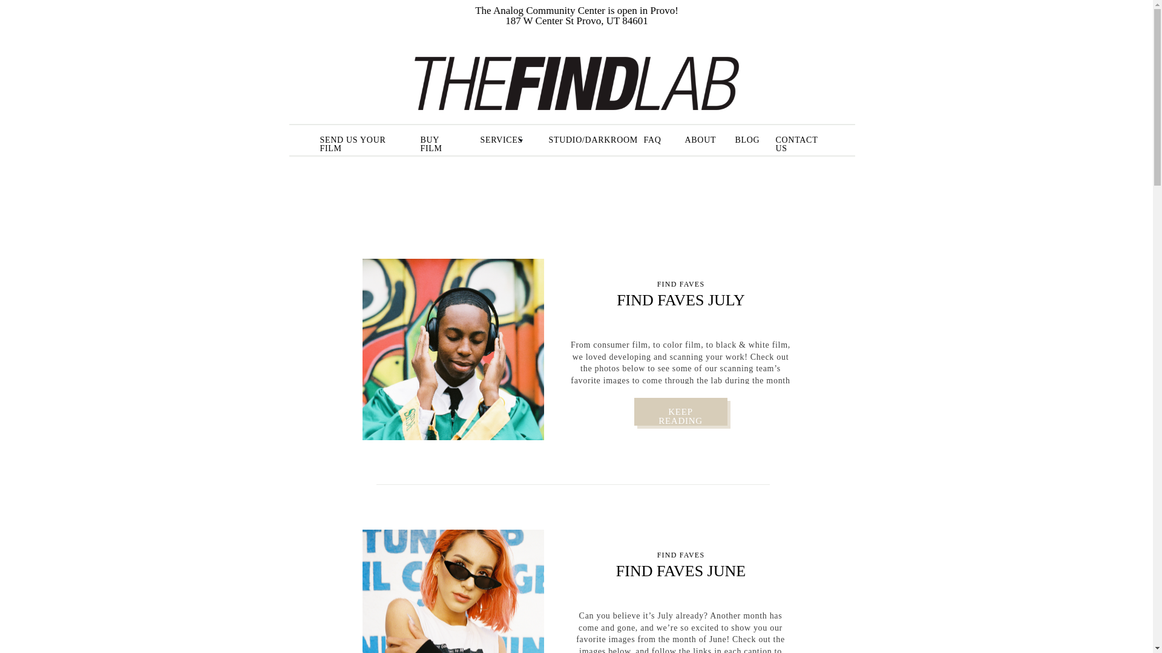  What do you see at coordinates (680, 412) in the screenshot?
I see `FIND Faves July` at bounding box center [680, 412].